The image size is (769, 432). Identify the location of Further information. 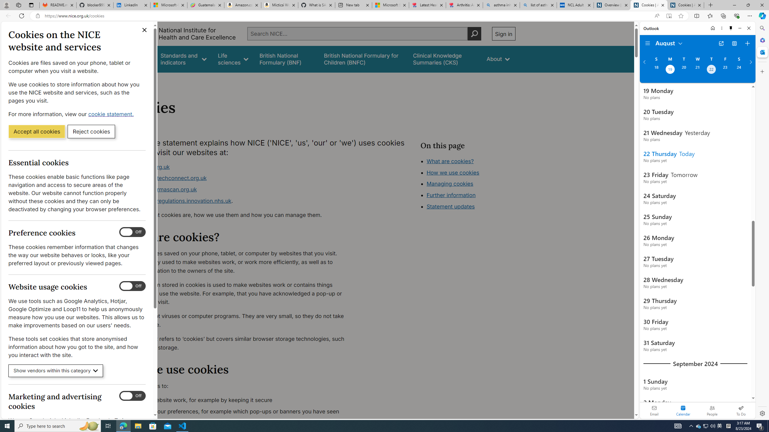
(451, 195).